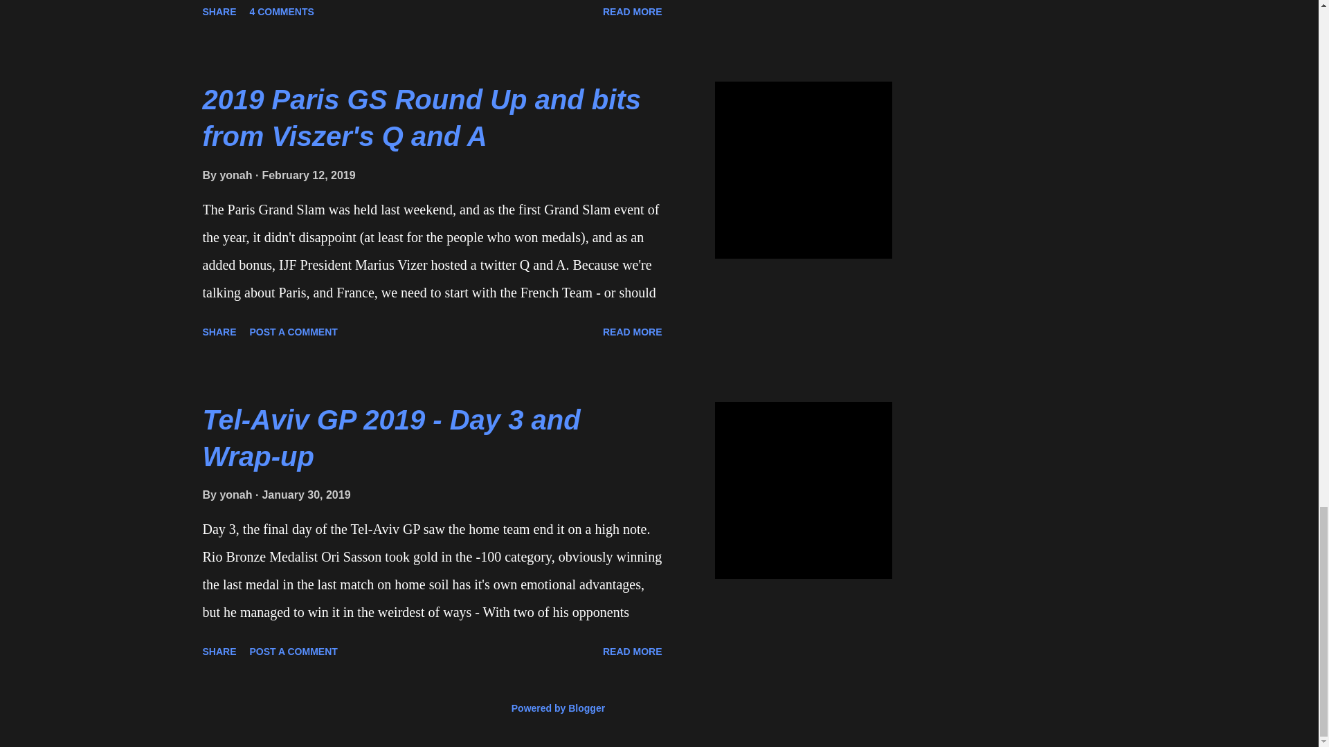  What do you see at coordinates (633, 12) in the screenshot?
I see `READ MORE` at bounding box center [633, 12].